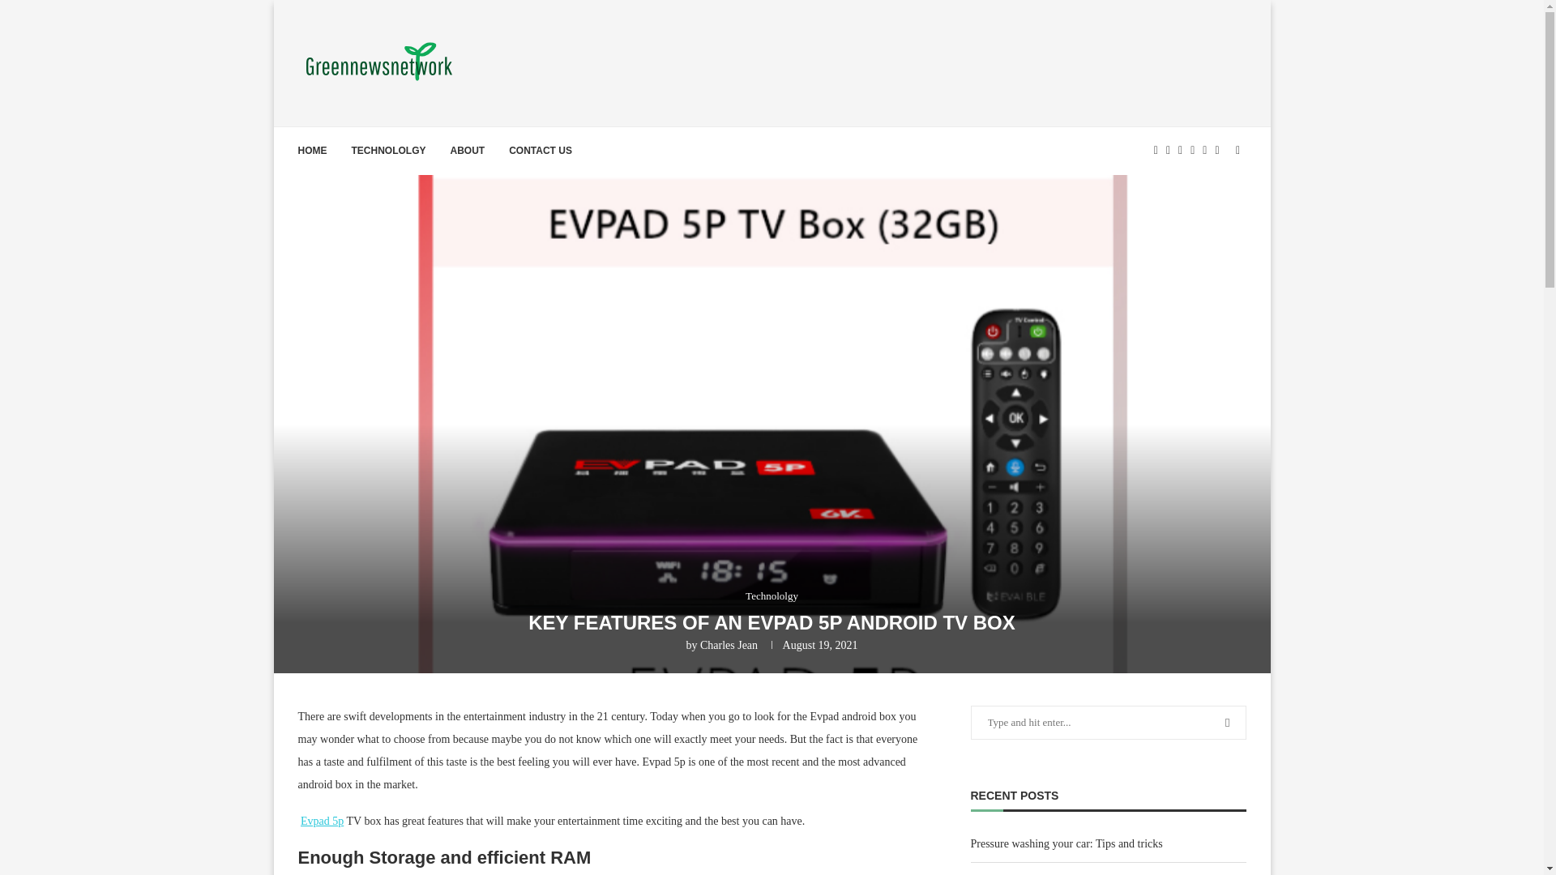  What do you see at coordinates (389, 150) in the screenshot?
I see `TECHNOLOLGY` at bounding box center [389, 150].